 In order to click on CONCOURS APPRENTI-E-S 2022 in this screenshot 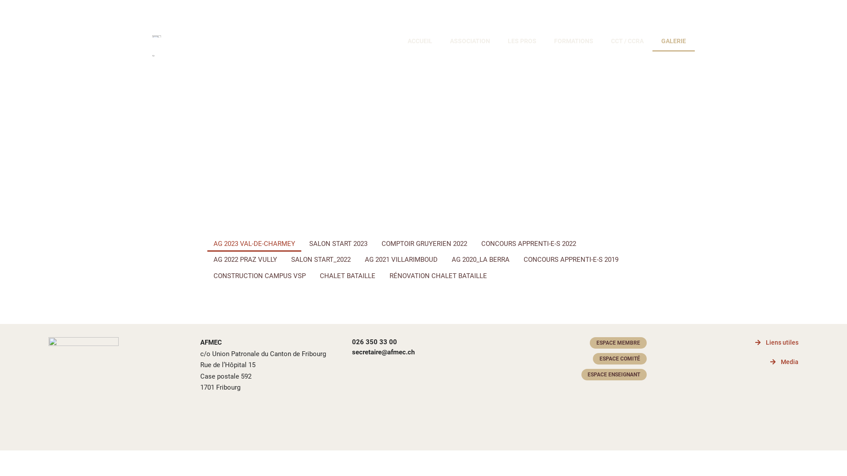, I will do `click(528, 244)`.